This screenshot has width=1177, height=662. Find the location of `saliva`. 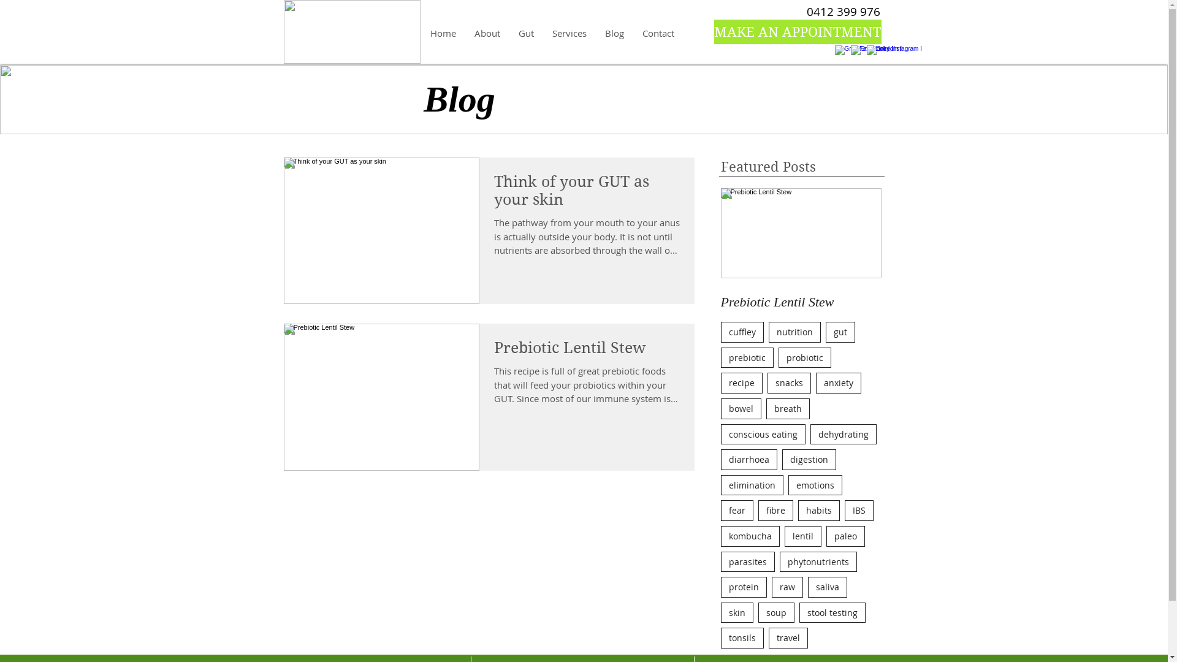

saliva is located at coordinates (828, 587).